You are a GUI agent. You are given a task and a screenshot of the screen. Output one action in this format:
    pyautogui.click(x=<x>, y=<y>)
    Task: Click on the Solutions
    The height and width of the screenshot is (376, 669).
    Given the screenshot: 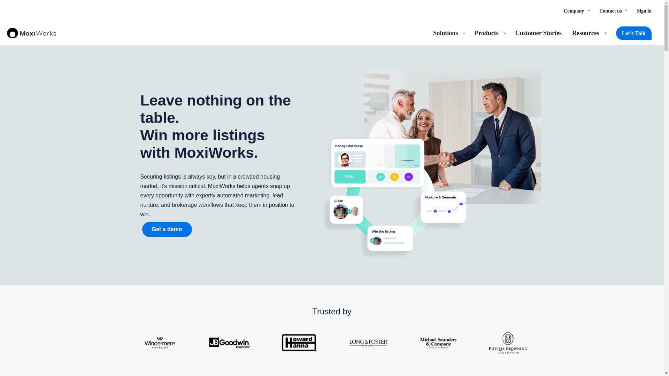 What is the action you would take?
    pyautogui.click(x=449, y=33)
    